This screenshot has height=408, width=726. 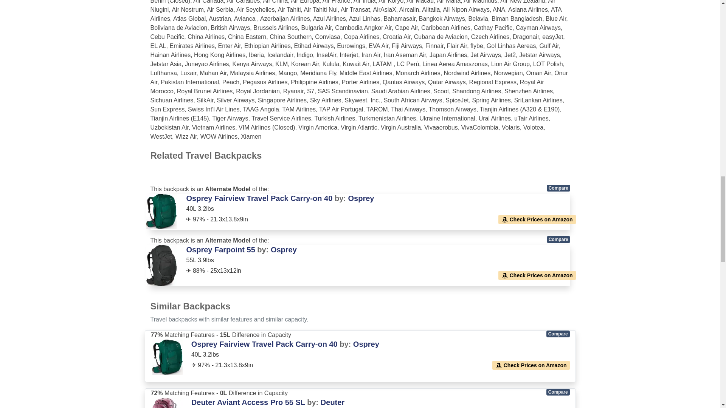 I want to click on Deuter, so click(x=332, y=402).